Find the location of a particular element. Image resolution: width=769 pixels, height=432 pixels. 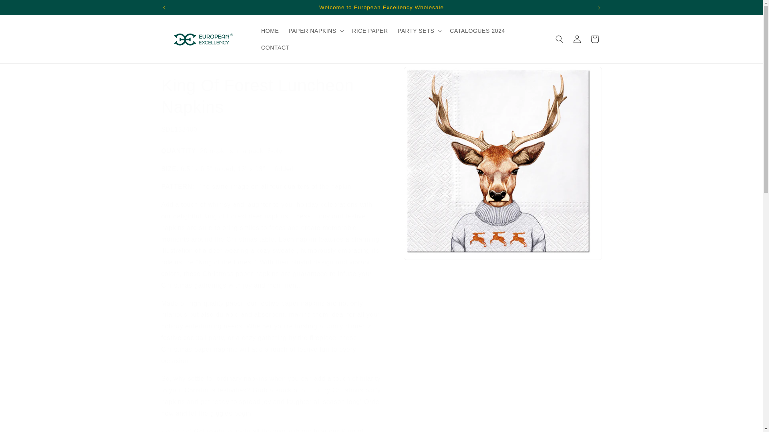

Log in is located at coordinates (577, 39).